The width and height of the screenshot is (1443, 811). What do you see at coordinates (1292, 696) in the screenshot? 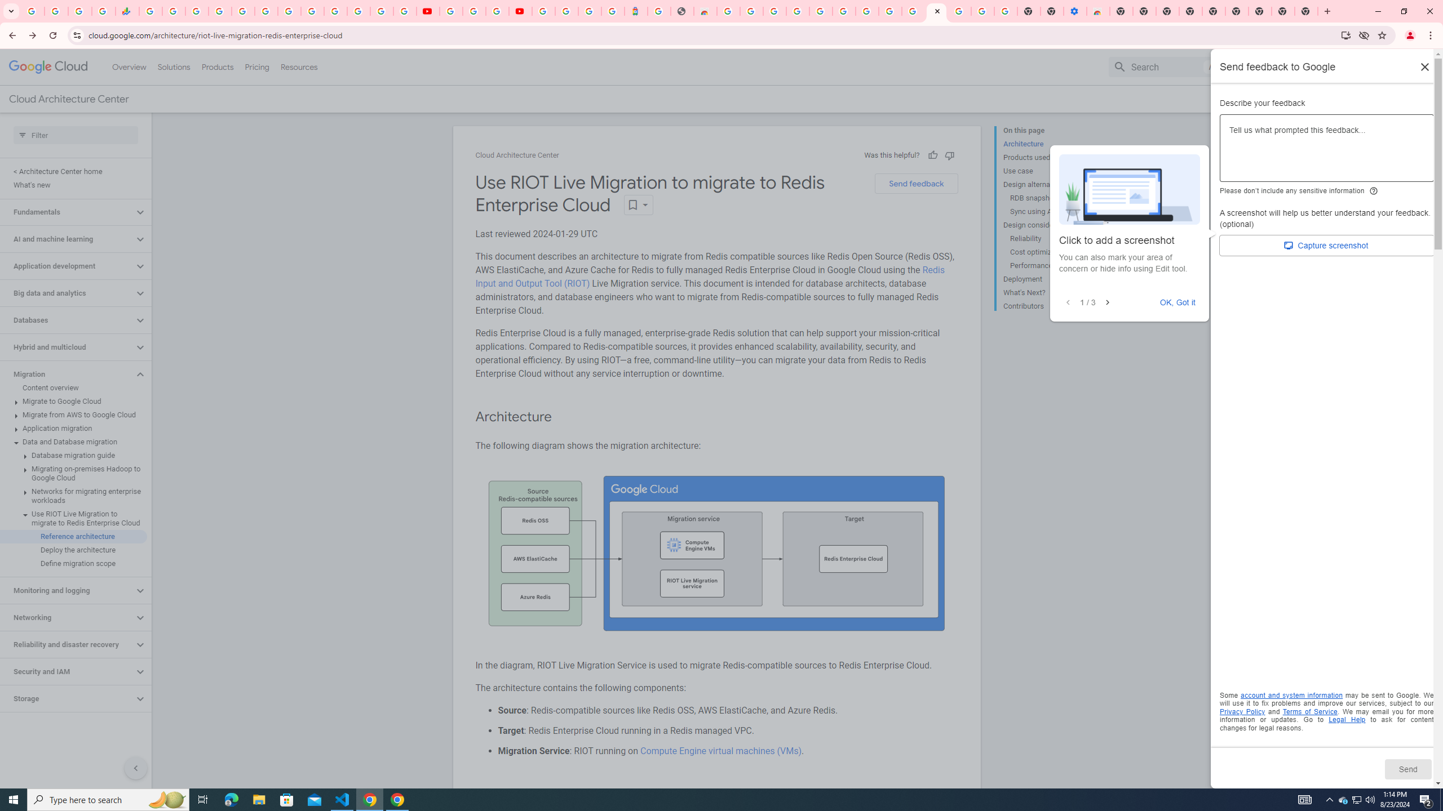
I see `account and system information` at bounding box center [1292, 696].